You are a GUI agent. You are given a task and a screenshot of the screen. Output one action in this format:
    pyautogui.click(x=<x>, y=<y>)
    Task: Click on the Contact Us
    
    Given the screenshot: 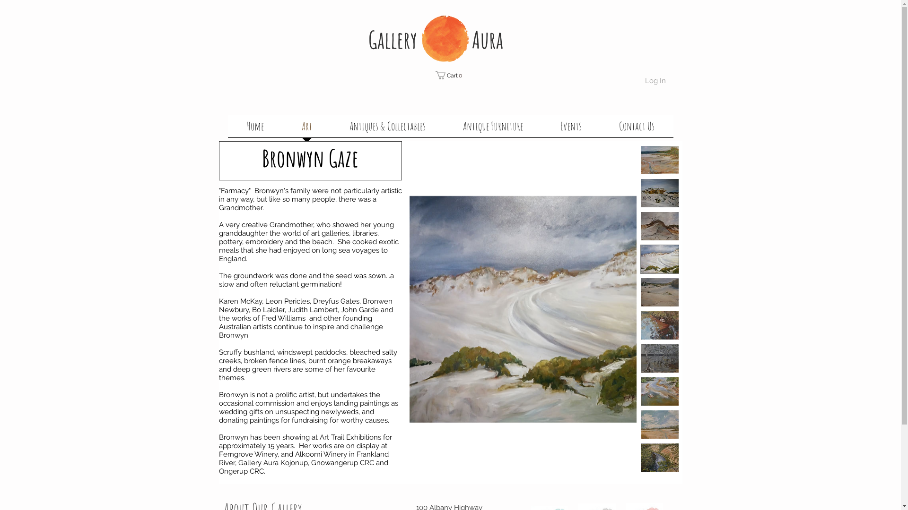 What is the action you would take?
    pyautogui.click(x=637, y=129)
    